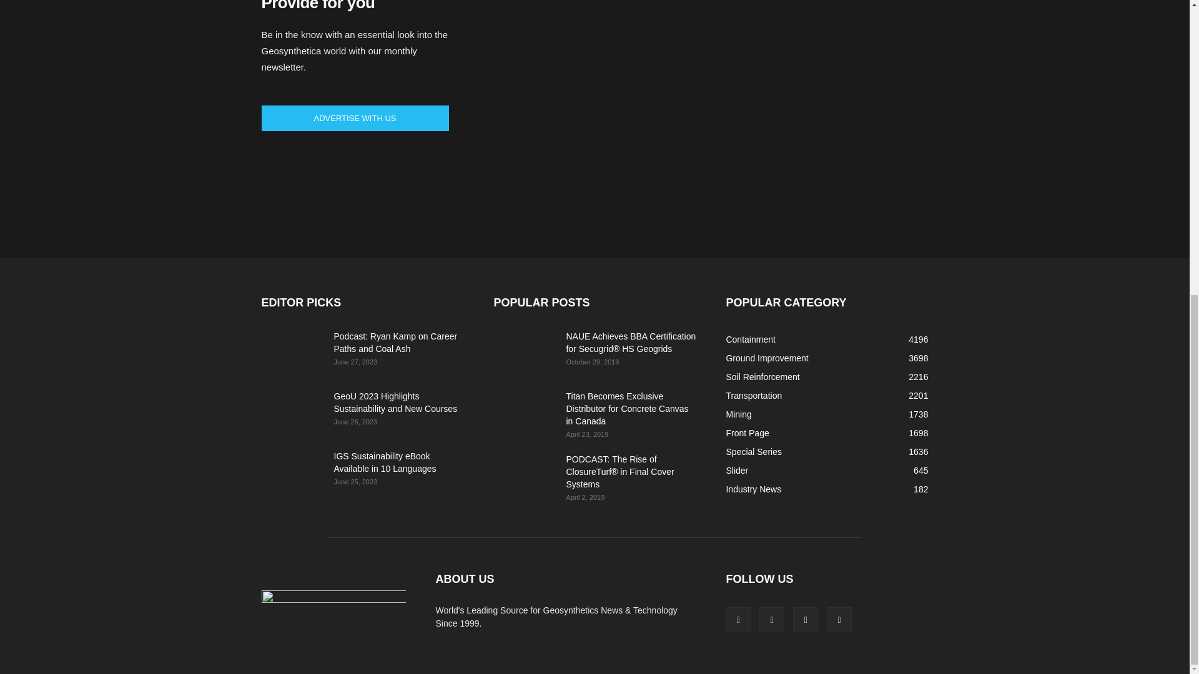  What do you see at coordinates (395, 343) in the screenshot?
I see `Podcast: Ryan Kamp on Career Paths and Coal Ash` at bounding box center [395, 343].